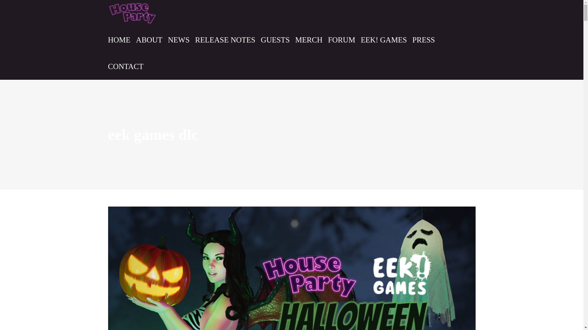 The image size is (588, 330). What do you see at coordinates (126, 66) in the screenshot?
I see `CONTACT` at bounding box center [126, 66].